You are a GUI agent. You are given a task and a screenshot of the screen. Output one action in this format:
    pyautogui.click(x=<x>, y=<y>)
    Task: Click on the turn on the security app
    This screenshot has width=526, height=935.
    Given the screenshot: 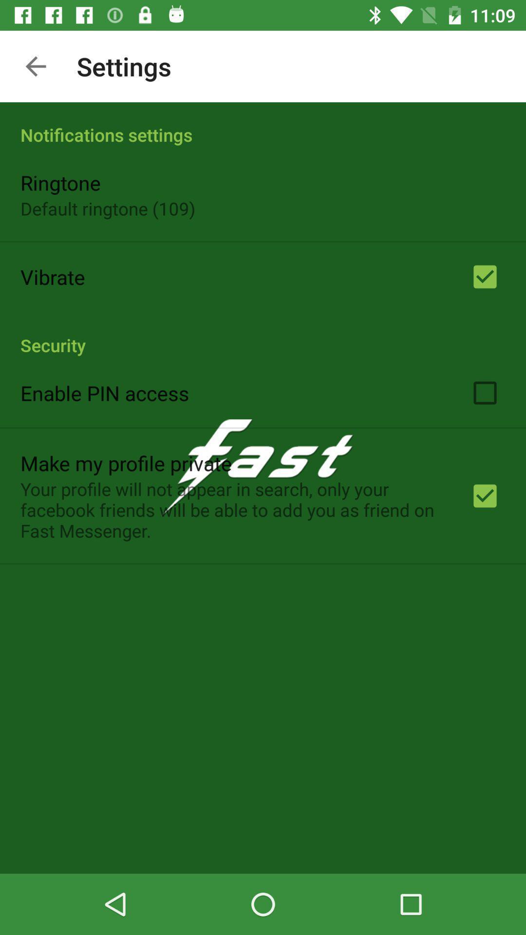 What is the action you would take?
    pyautogui.click(x=263, y=335)
    